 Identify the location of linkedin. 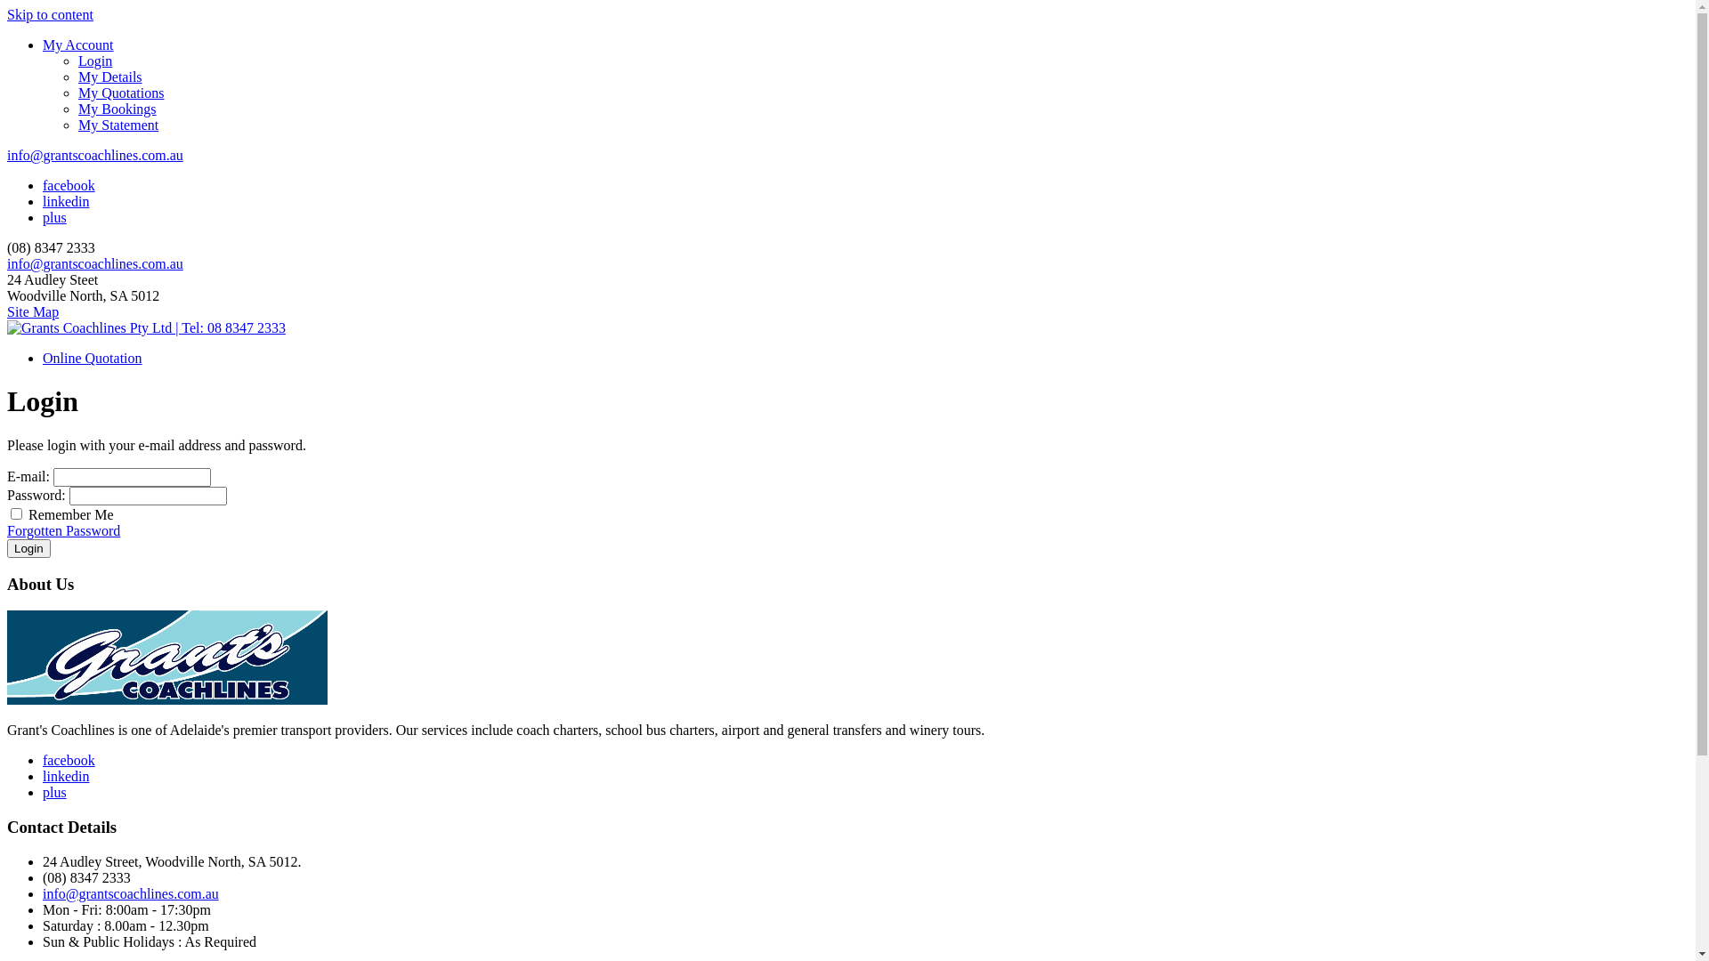
(66, 776).